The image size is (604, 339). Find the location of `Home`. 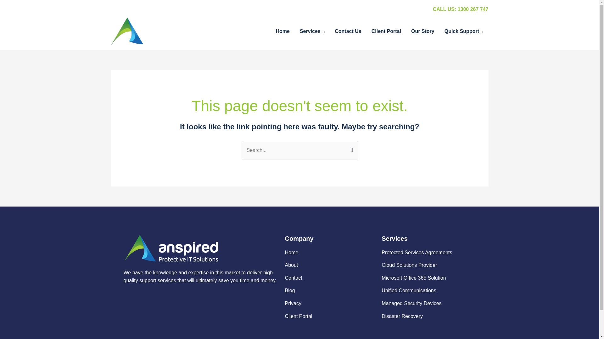

Home is located at coordinates (282, 31).